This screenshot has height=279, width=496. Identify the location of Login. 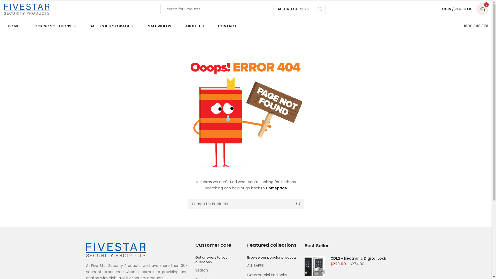
(430, 66).